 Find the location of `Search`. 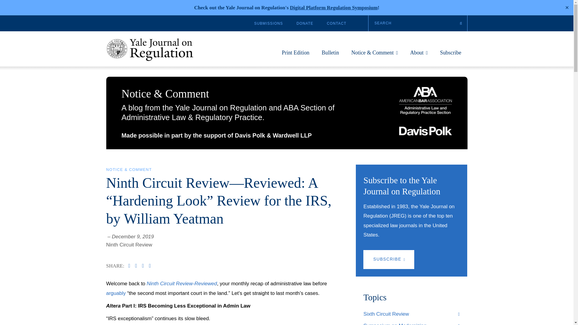

Search is located at coordinates (418, 23).